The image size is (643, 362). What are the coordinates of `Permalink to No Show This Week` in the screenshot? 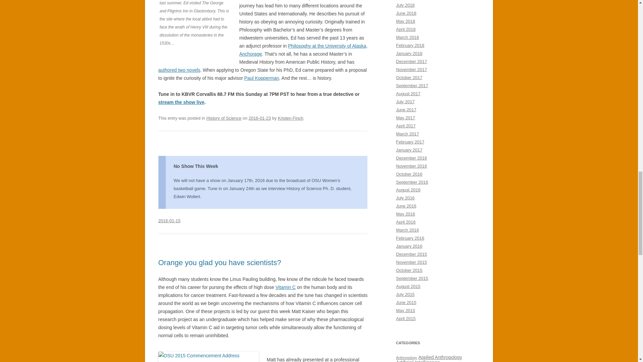 It's located at (169, 221).